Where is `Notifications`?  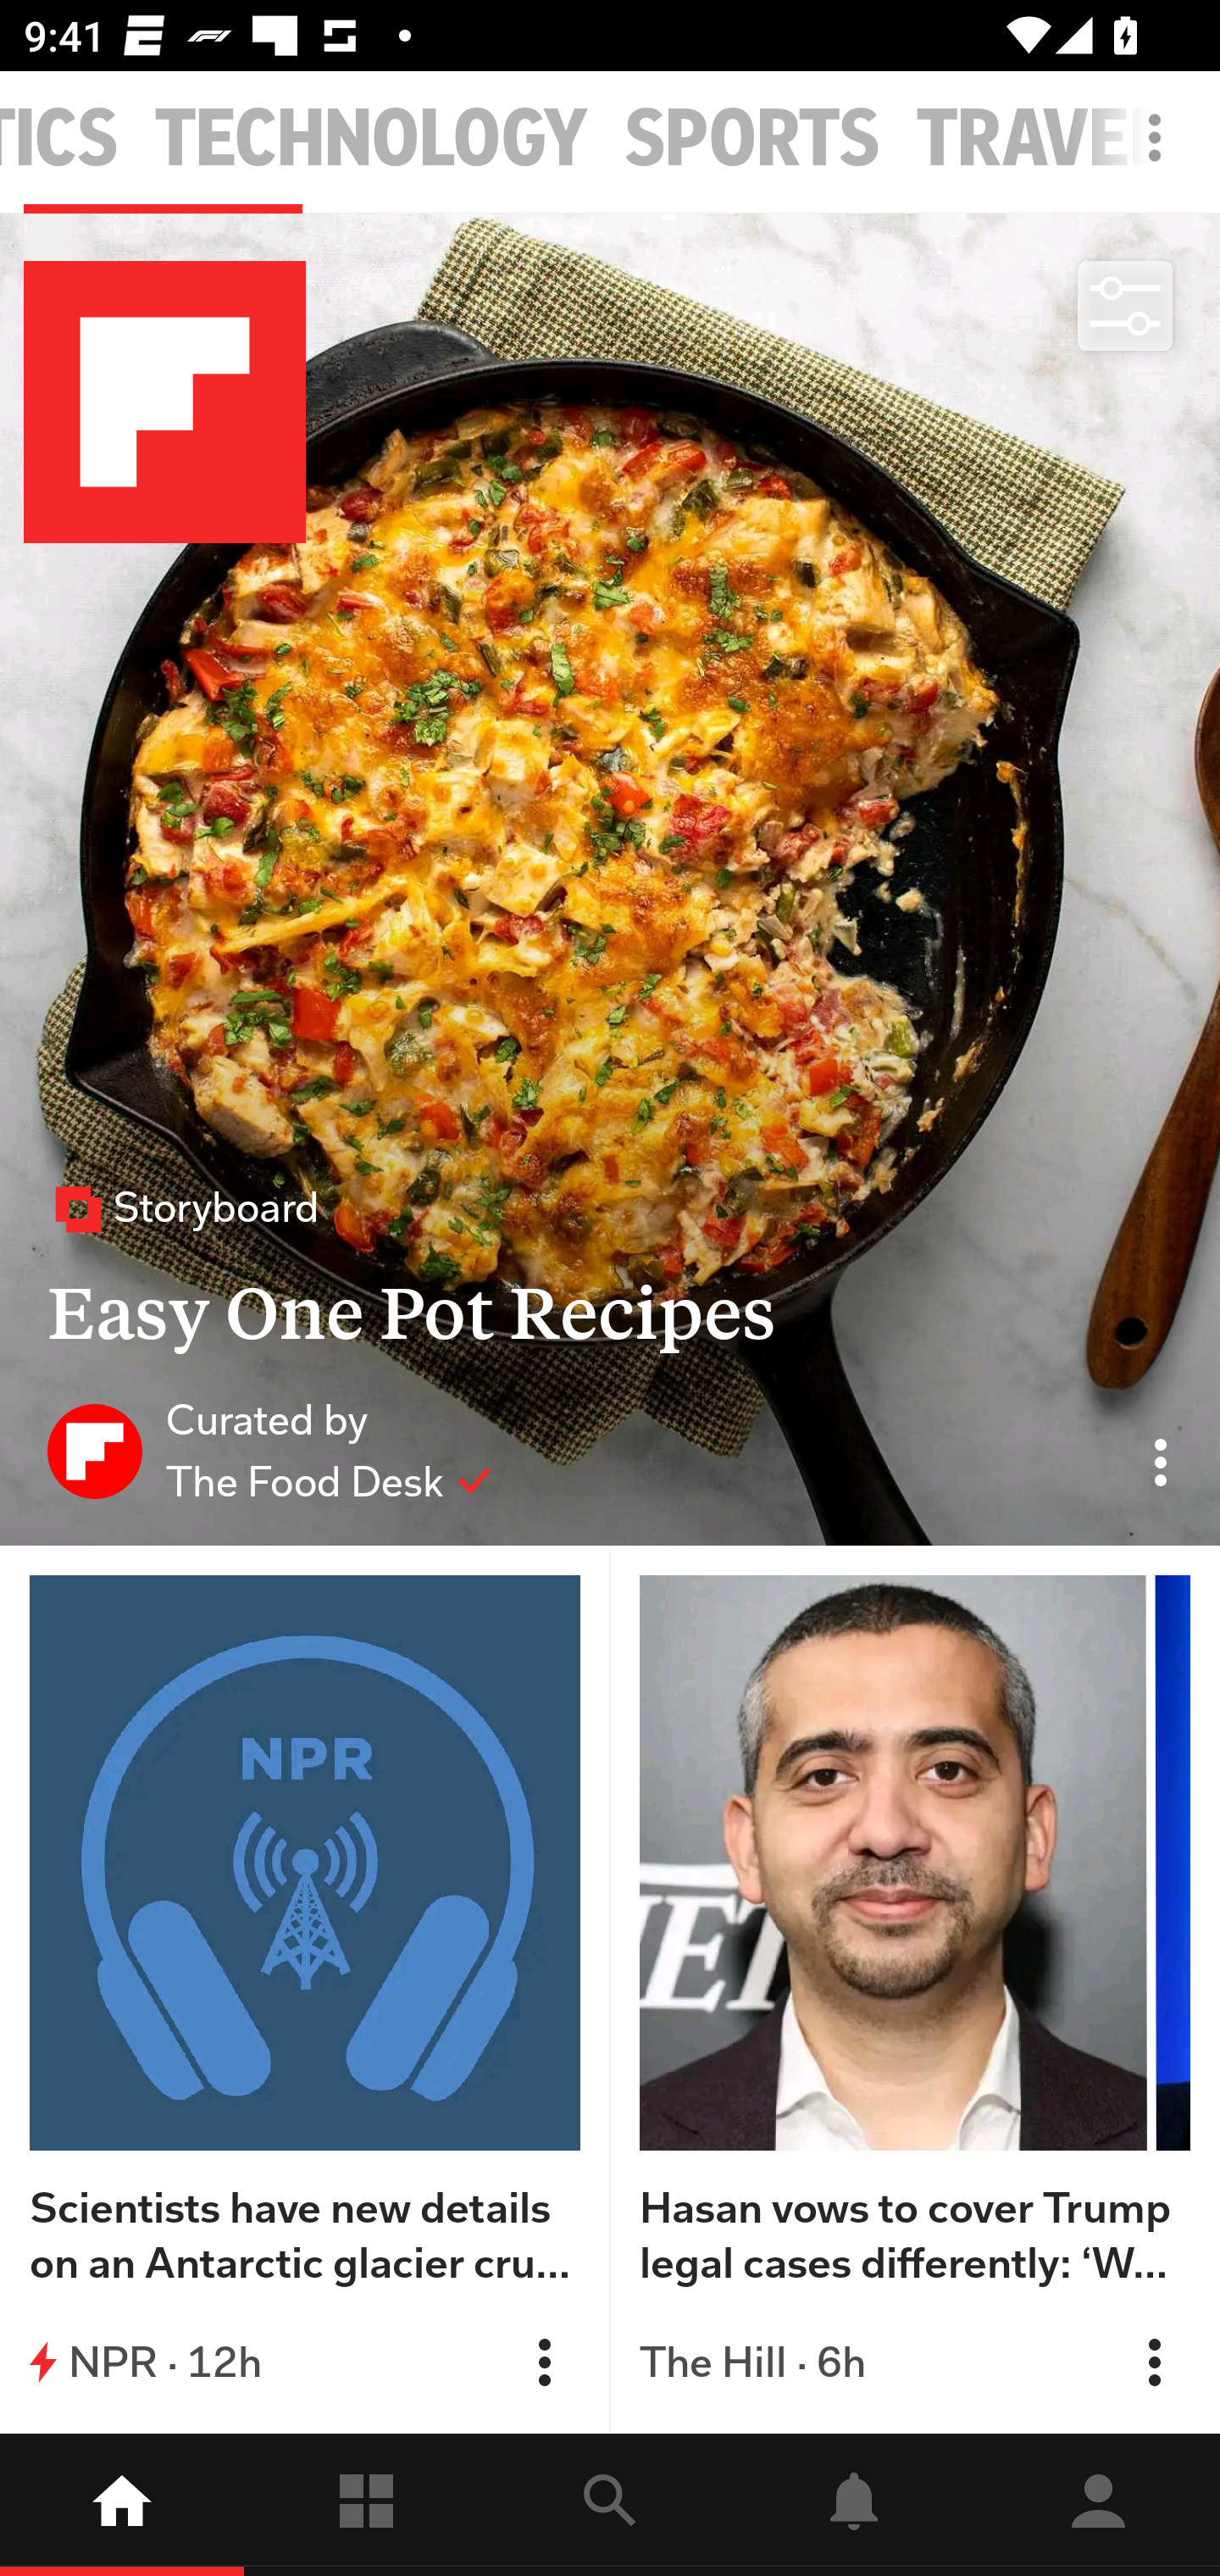 Notifications is located at coordinates (854, 2505).